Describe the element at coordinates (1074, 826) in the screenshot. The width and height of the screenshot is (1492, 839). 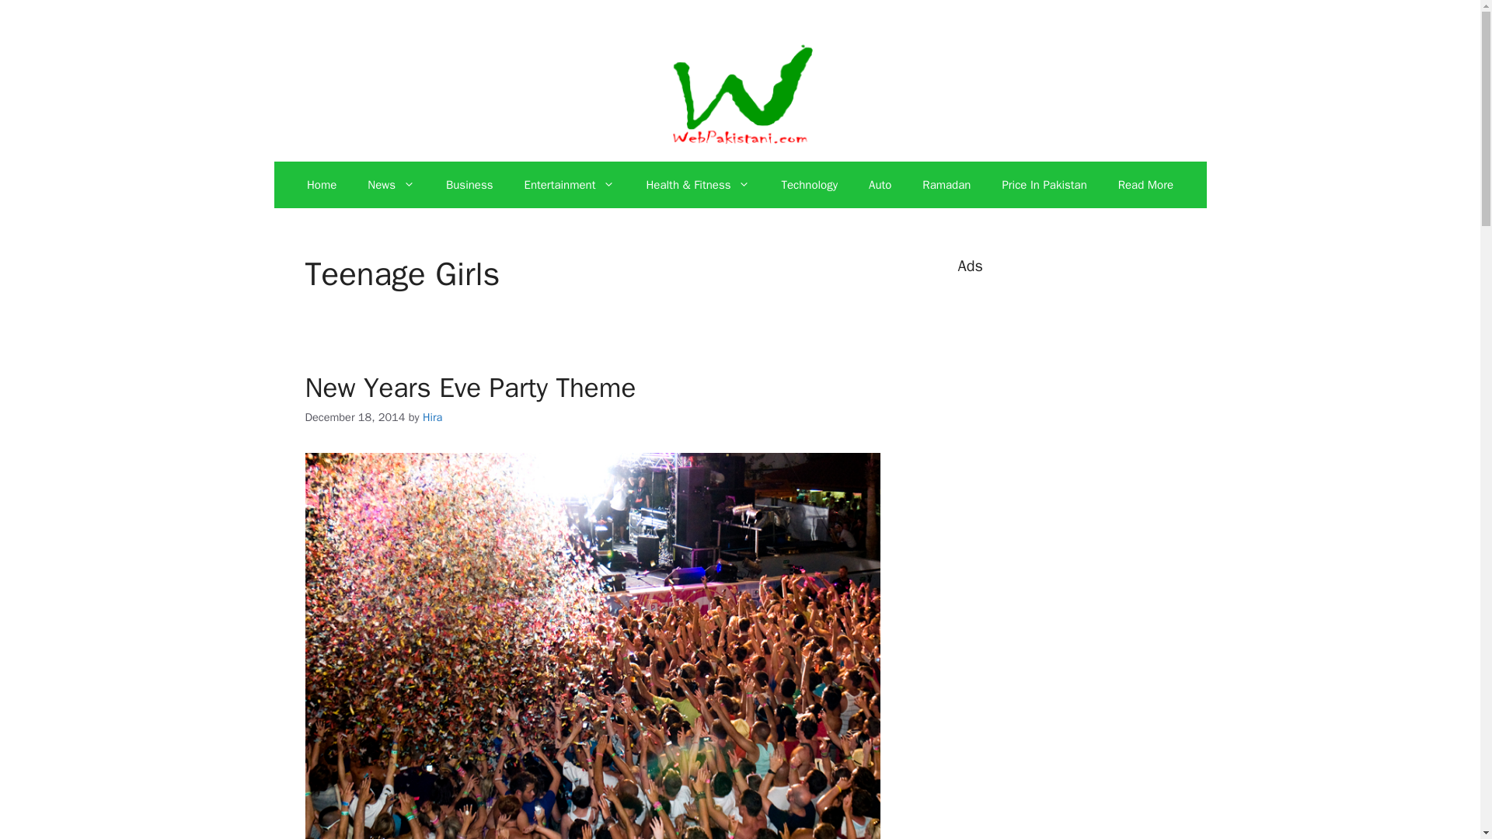
I see `Advertisement` at that location.